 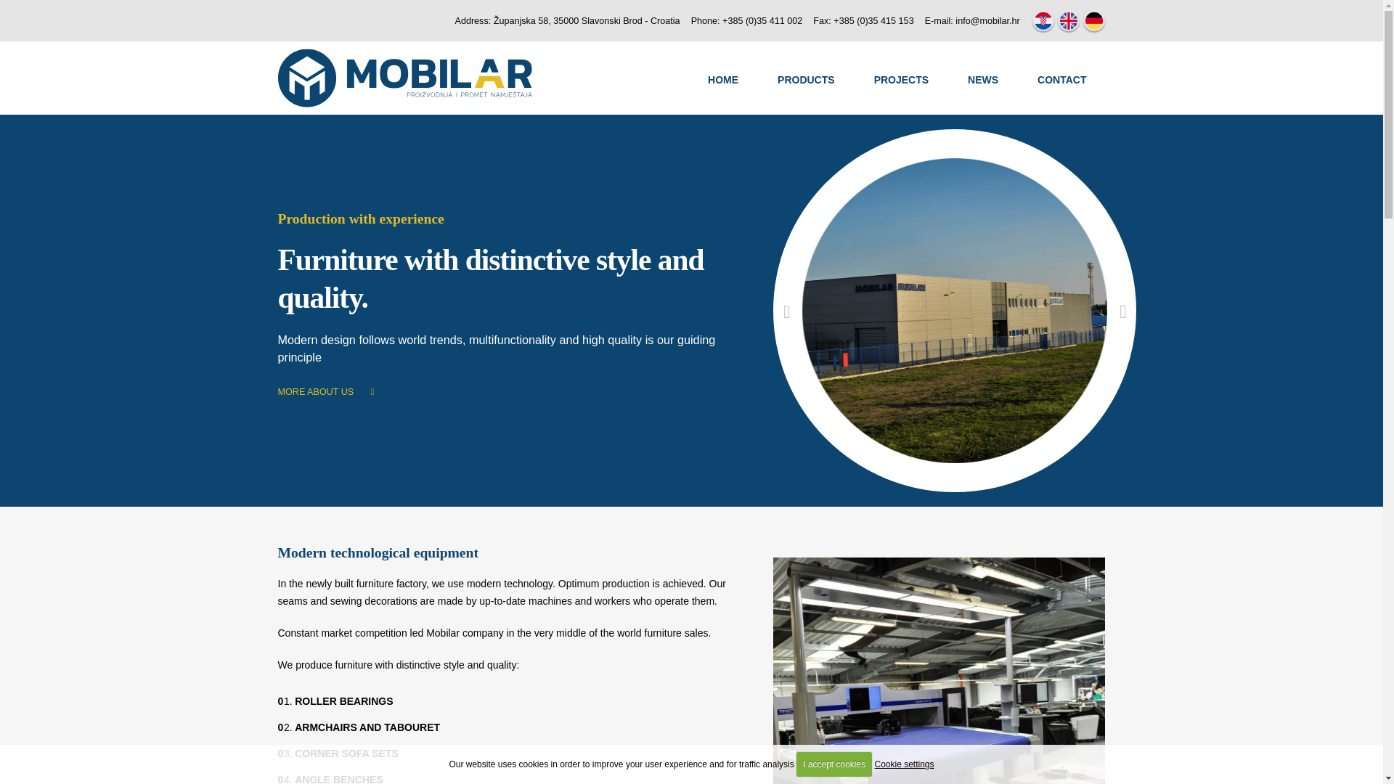 What do you see at coordinates (325, 392) in the screenshot?
I see `More about us` at bounding box center [325, 392].